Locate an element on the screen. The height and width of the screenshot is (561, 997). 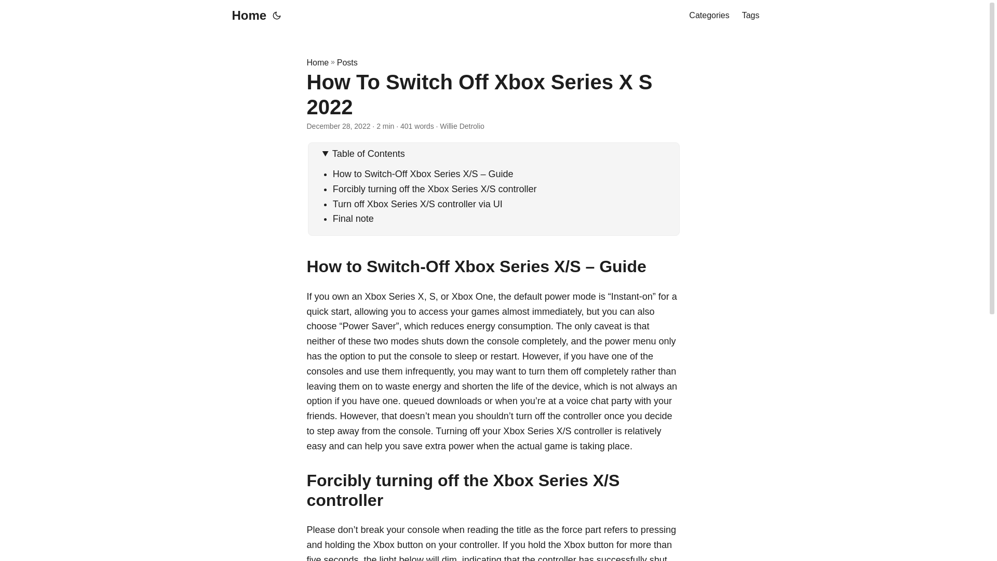
Categories is located at coordinates (708, 16).